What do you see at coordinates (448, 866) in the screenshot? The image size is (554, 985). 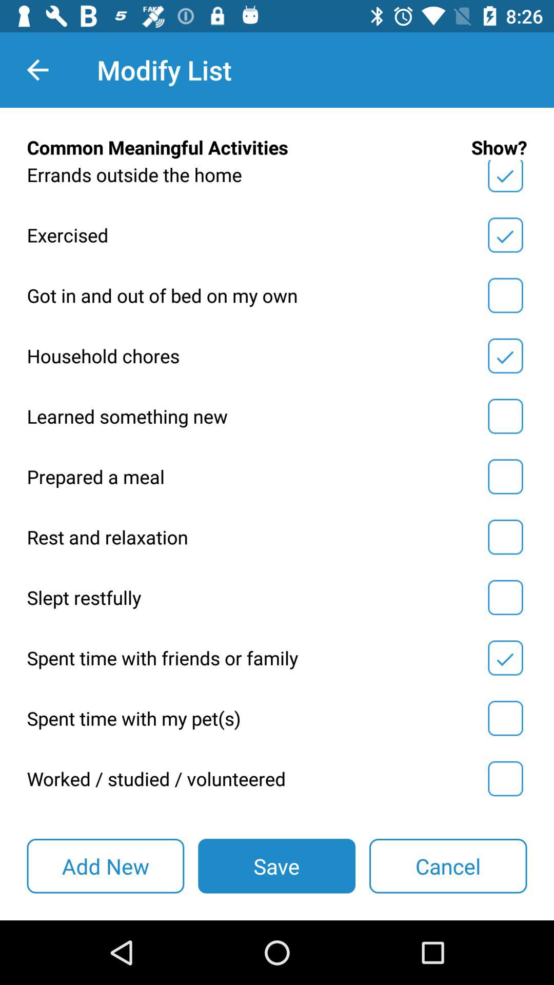 I see `select the item to the right of the save item` at bounding box center [448, 866].